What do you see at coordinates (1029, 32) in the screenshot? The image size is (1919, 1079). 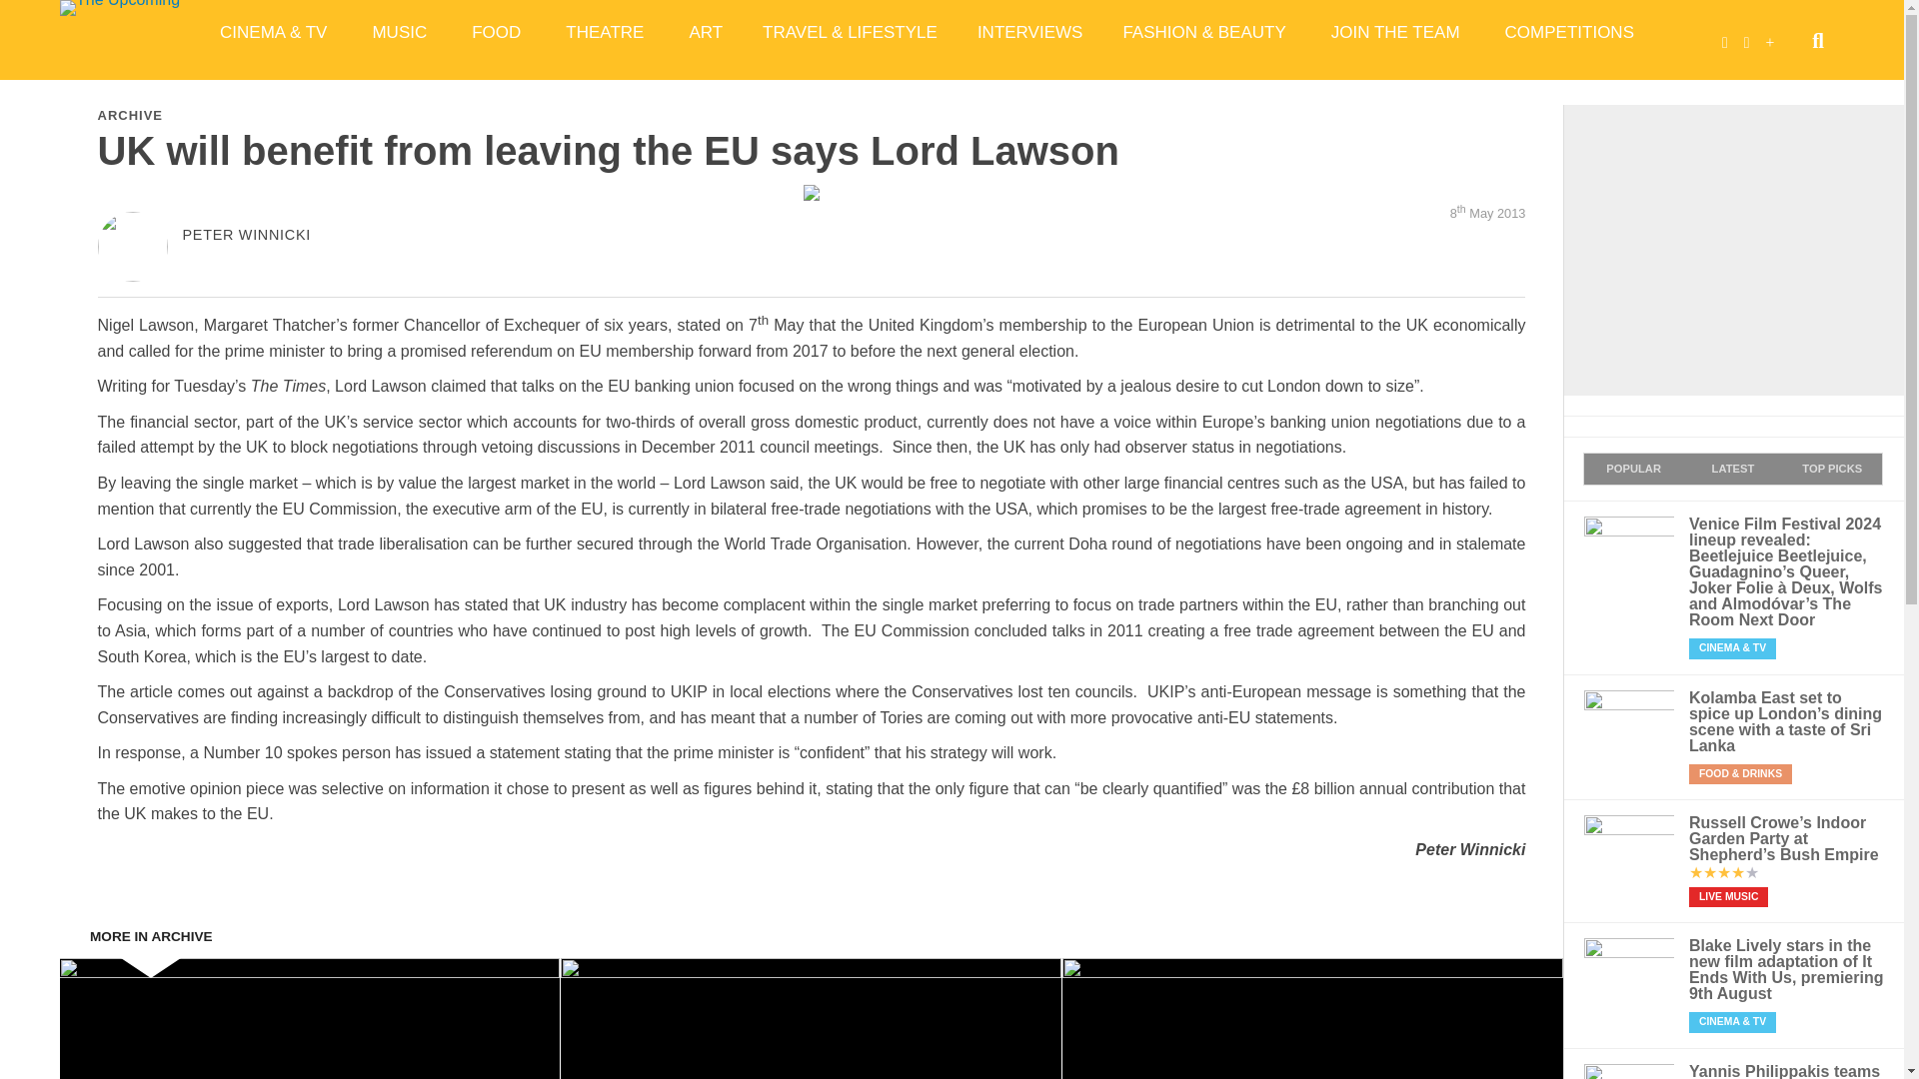 I see `INTERVIEWS` at bounding box center [1029, 32].